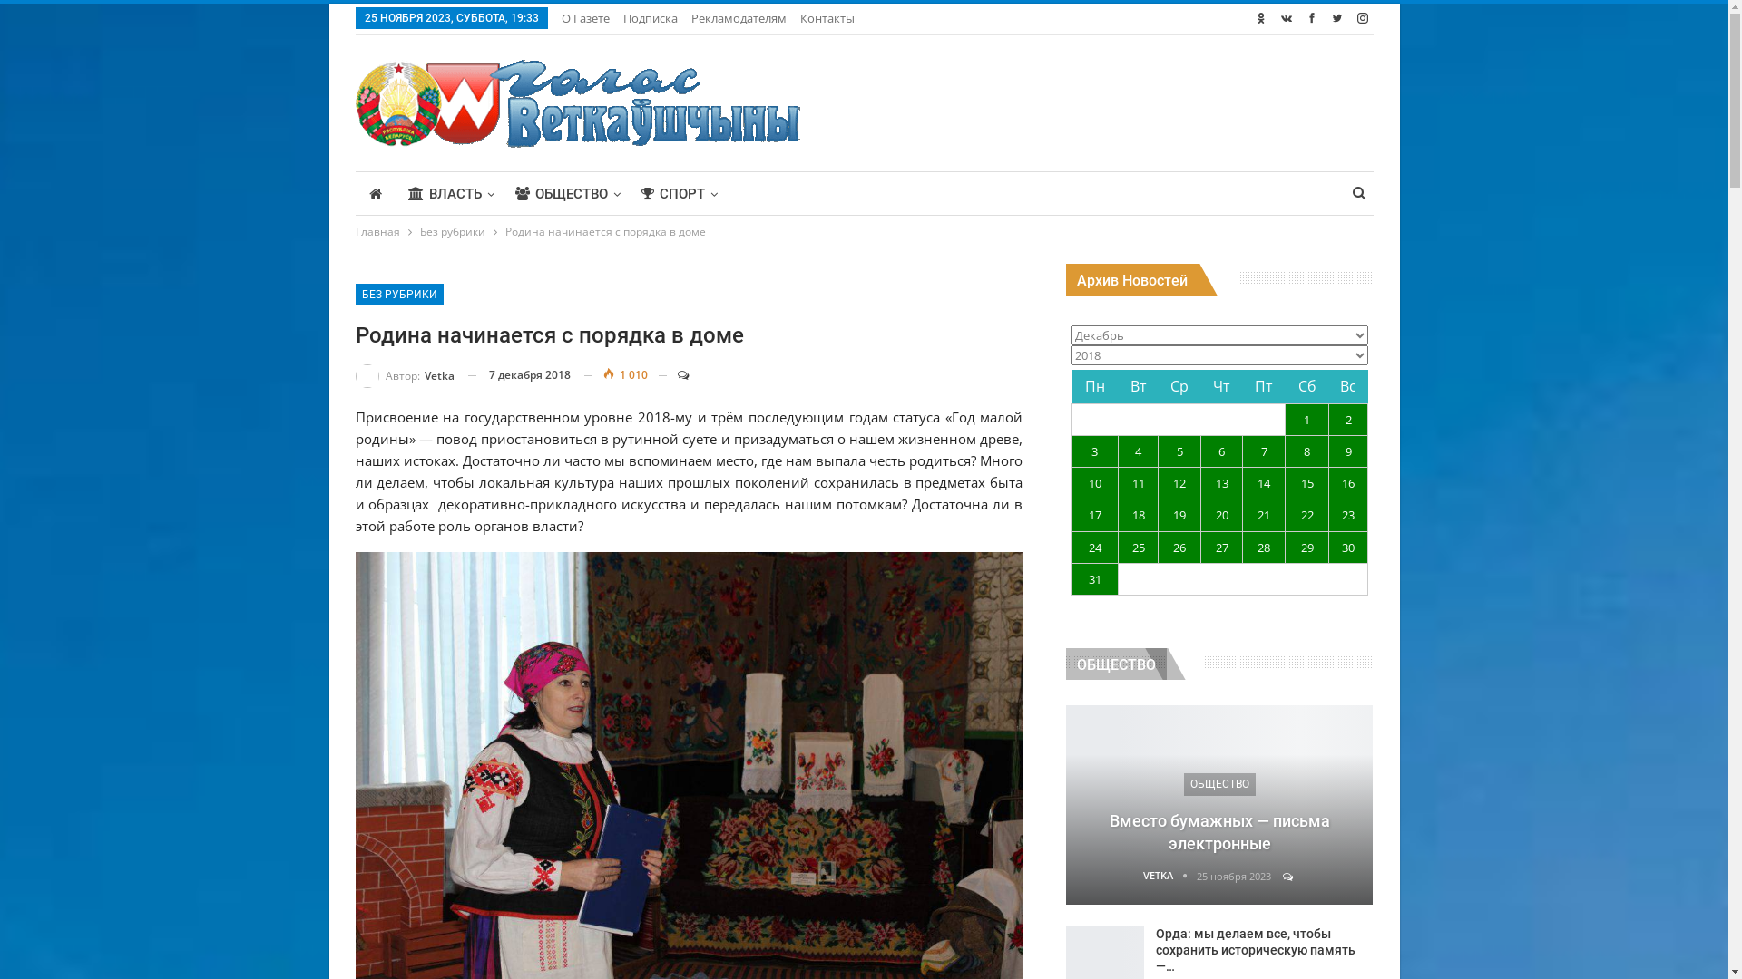  Describe the element at coordinates (1265, 451) in the screenshot. I see `7` at that location.